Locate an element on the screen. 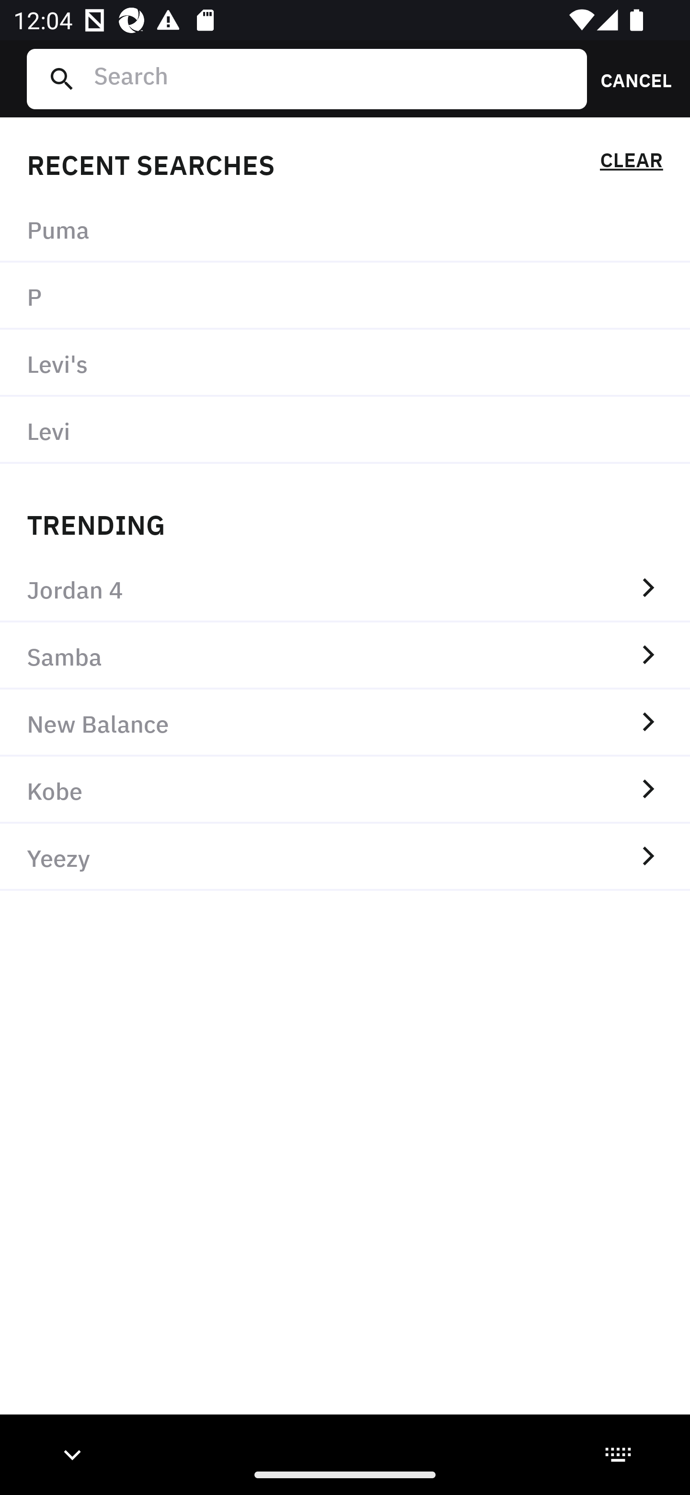  Search is located at coordinates (333, 79).